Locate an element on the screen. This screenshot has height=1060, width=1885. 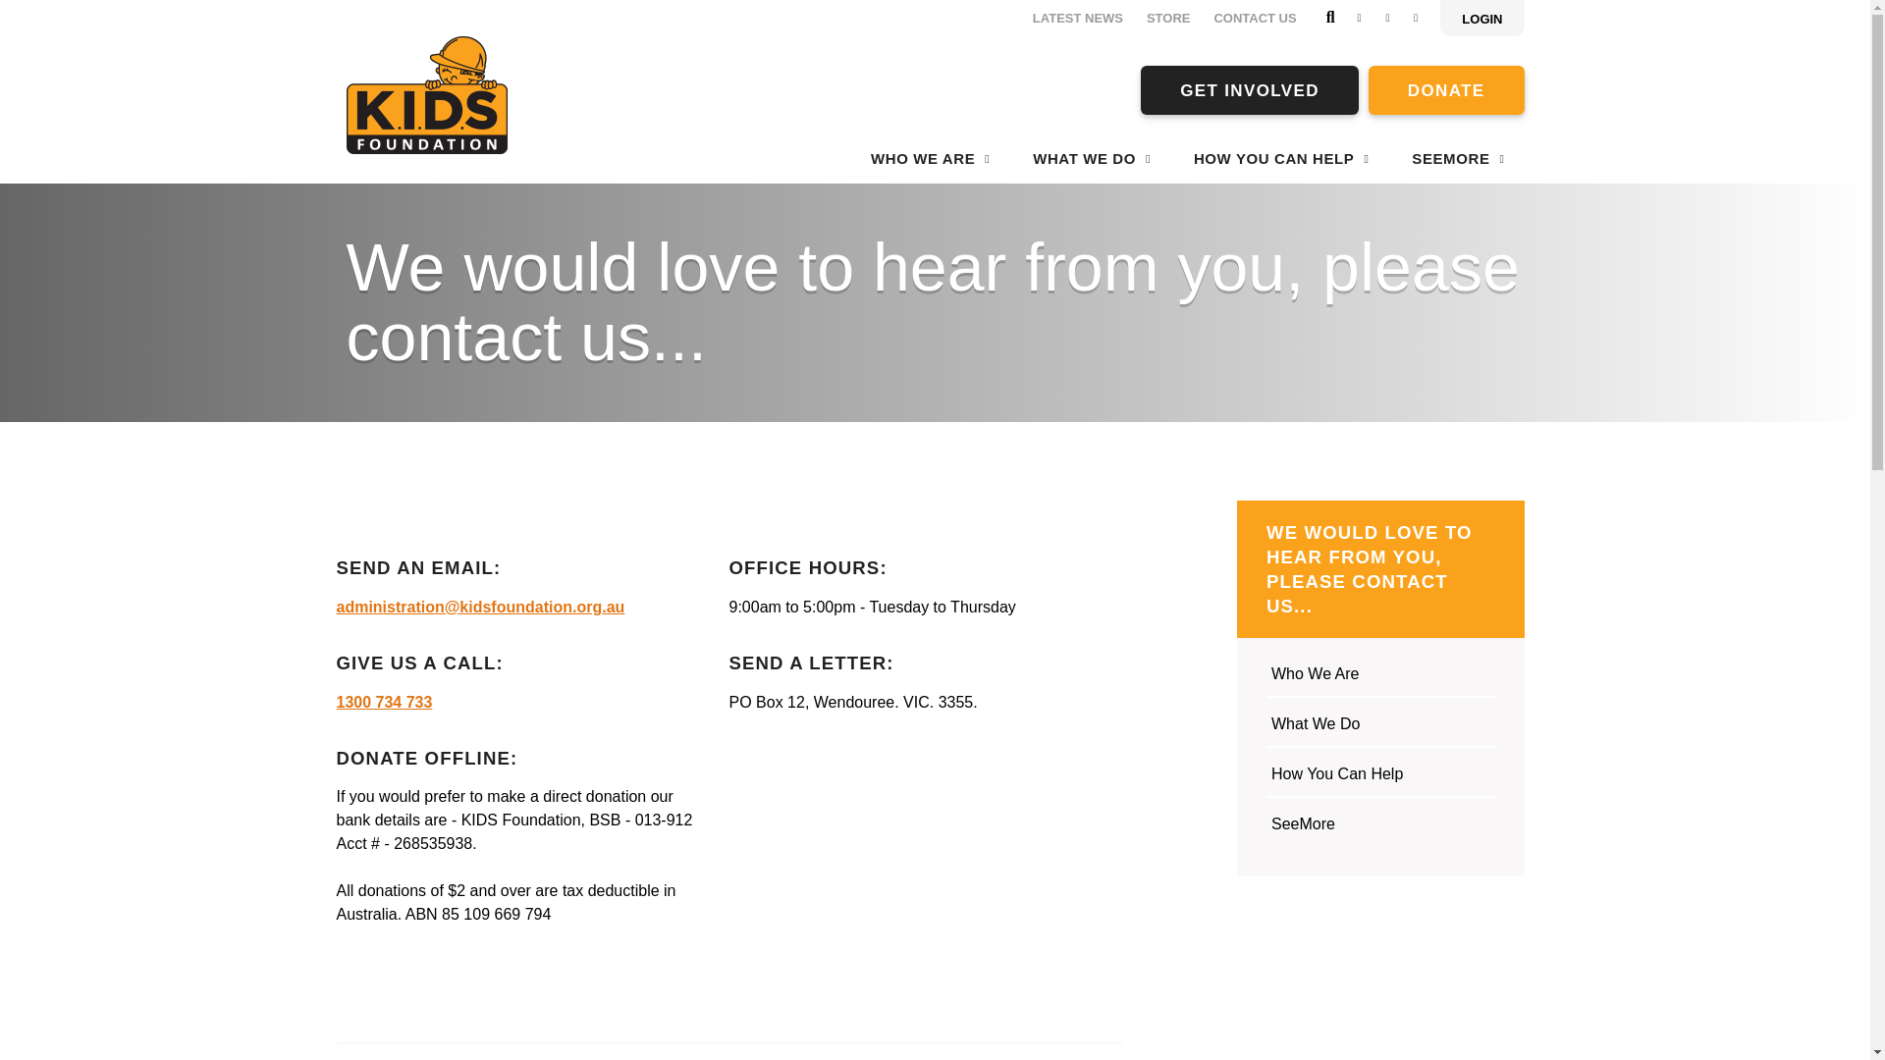
WHAT WE DO is located at coordinates (1092, 158).